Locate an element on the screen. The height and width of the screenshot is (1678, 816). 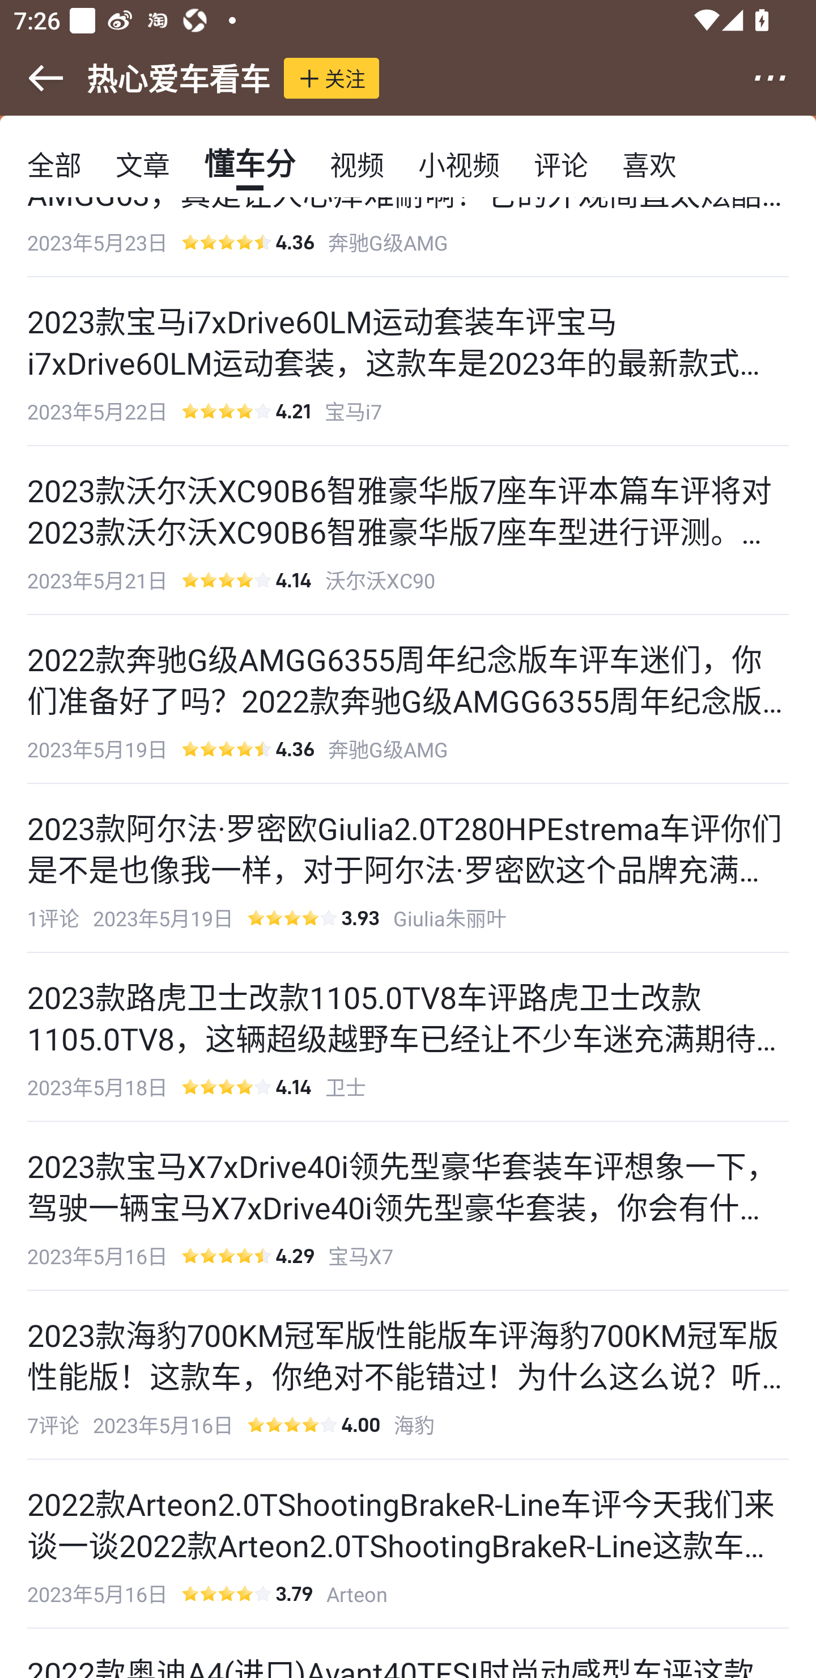
喜欢 is located at coordinates (649, 163).